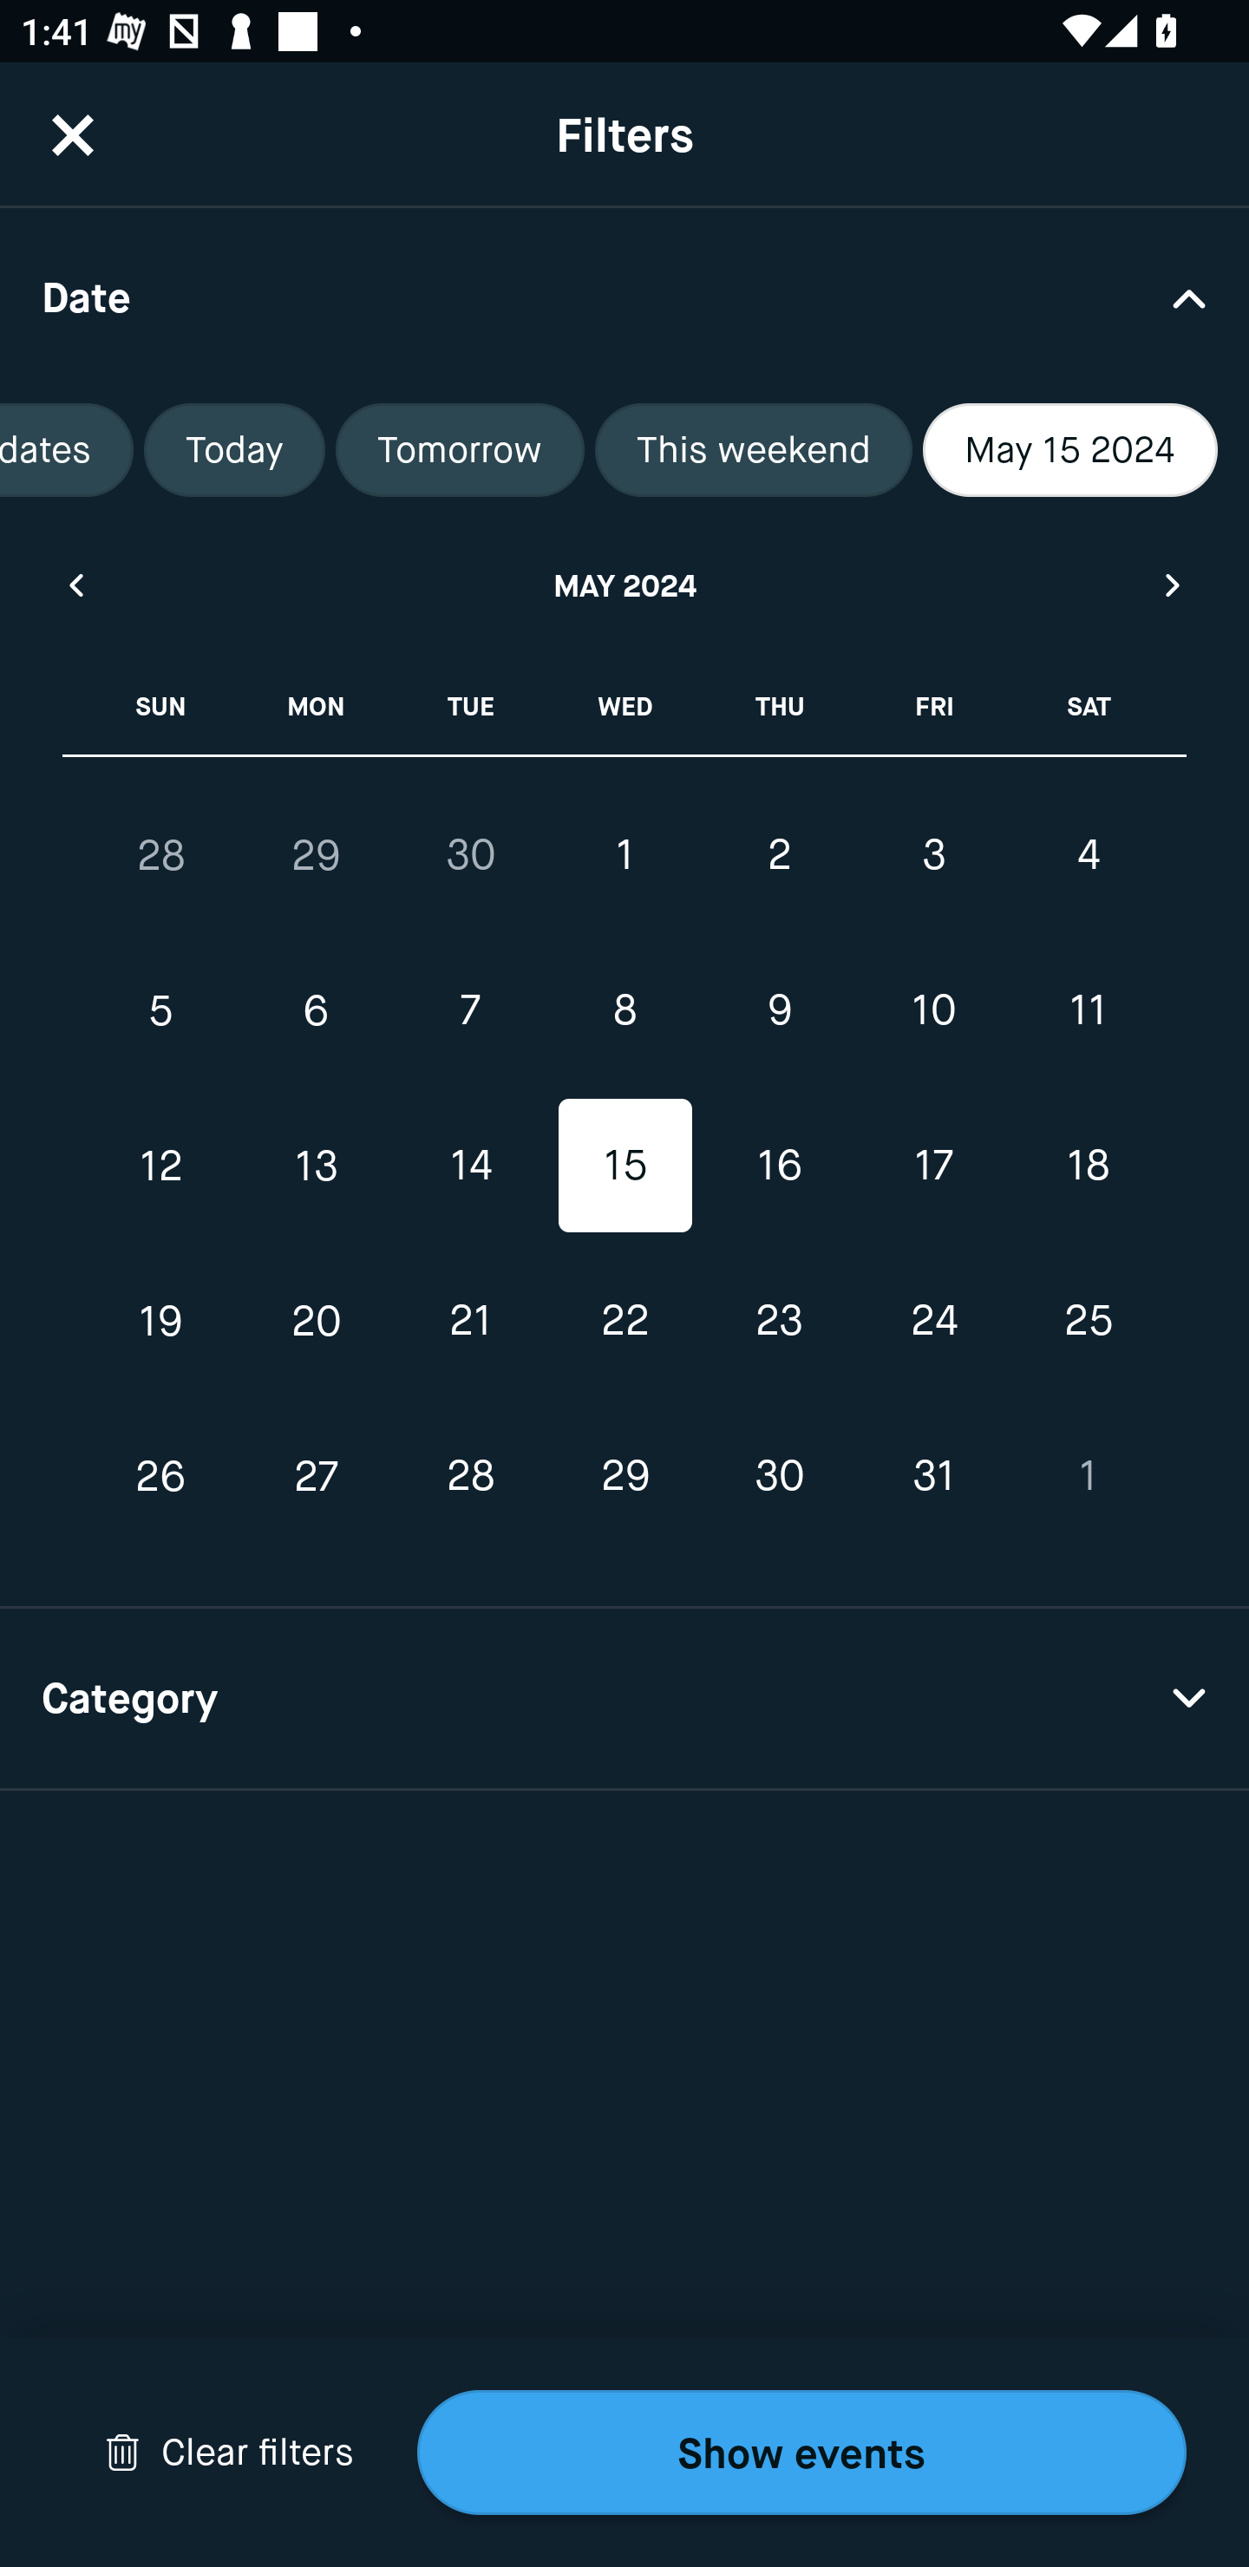 The height and width of the screenshot is (2567, 1249). Describe the element at coordinates (779, 1476) in the screenshot. I see `30` at that location.